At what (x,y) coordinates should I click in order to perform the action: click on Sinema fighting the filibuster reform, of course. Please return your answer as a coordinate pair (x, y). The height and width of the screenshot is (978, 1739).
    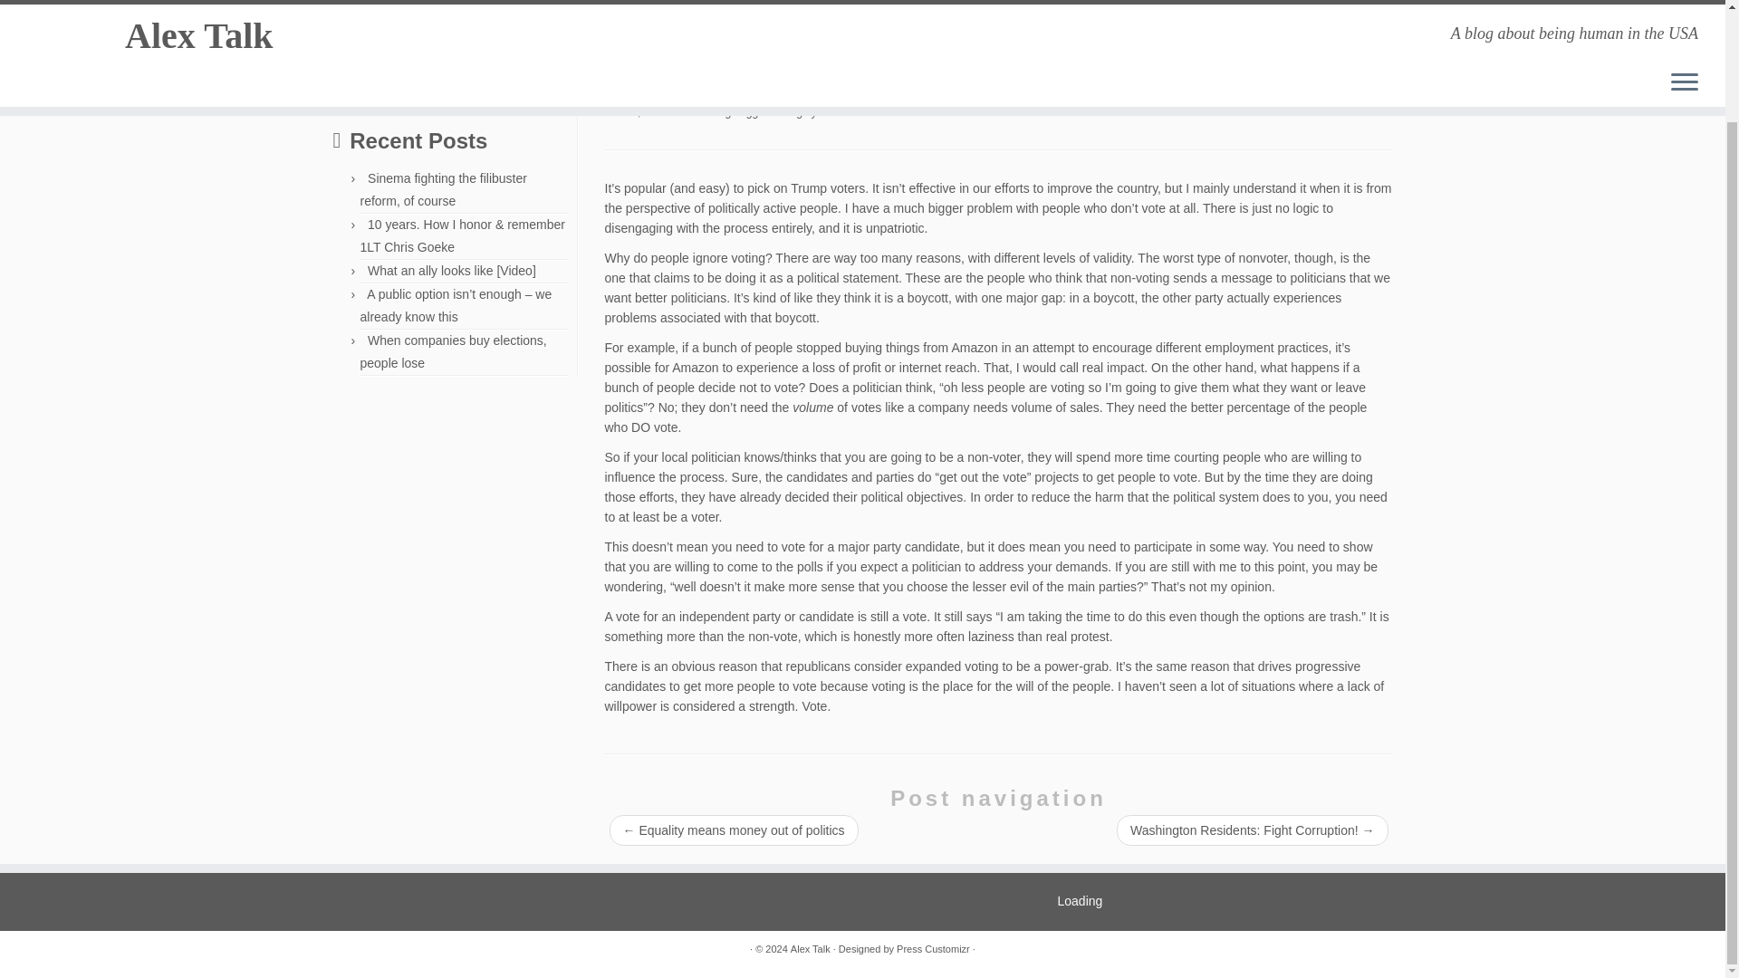
    Looking at the image, I should click on (443, 190).